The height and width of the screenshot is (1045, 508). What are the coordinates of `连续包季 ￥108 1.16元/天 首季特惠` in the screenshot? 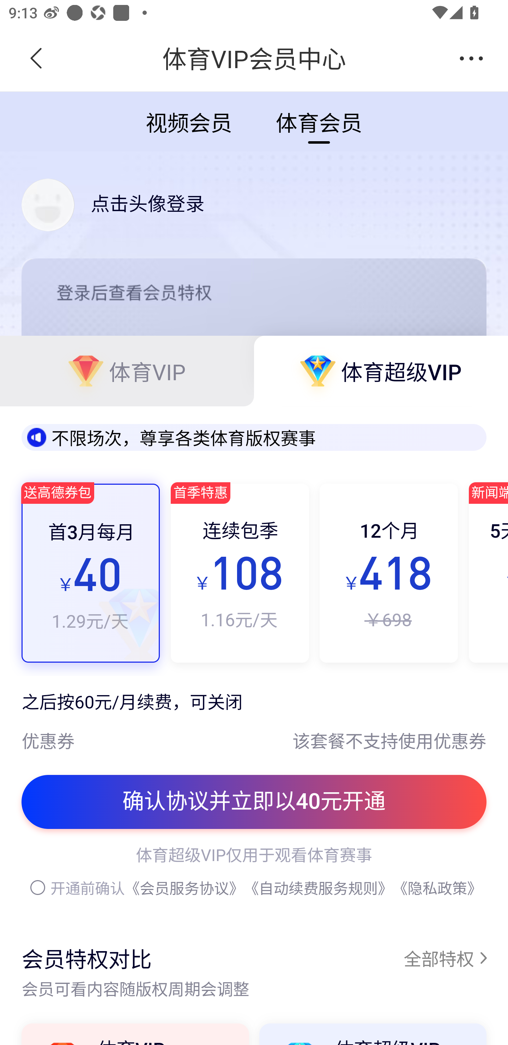 It's located at (239, 573).